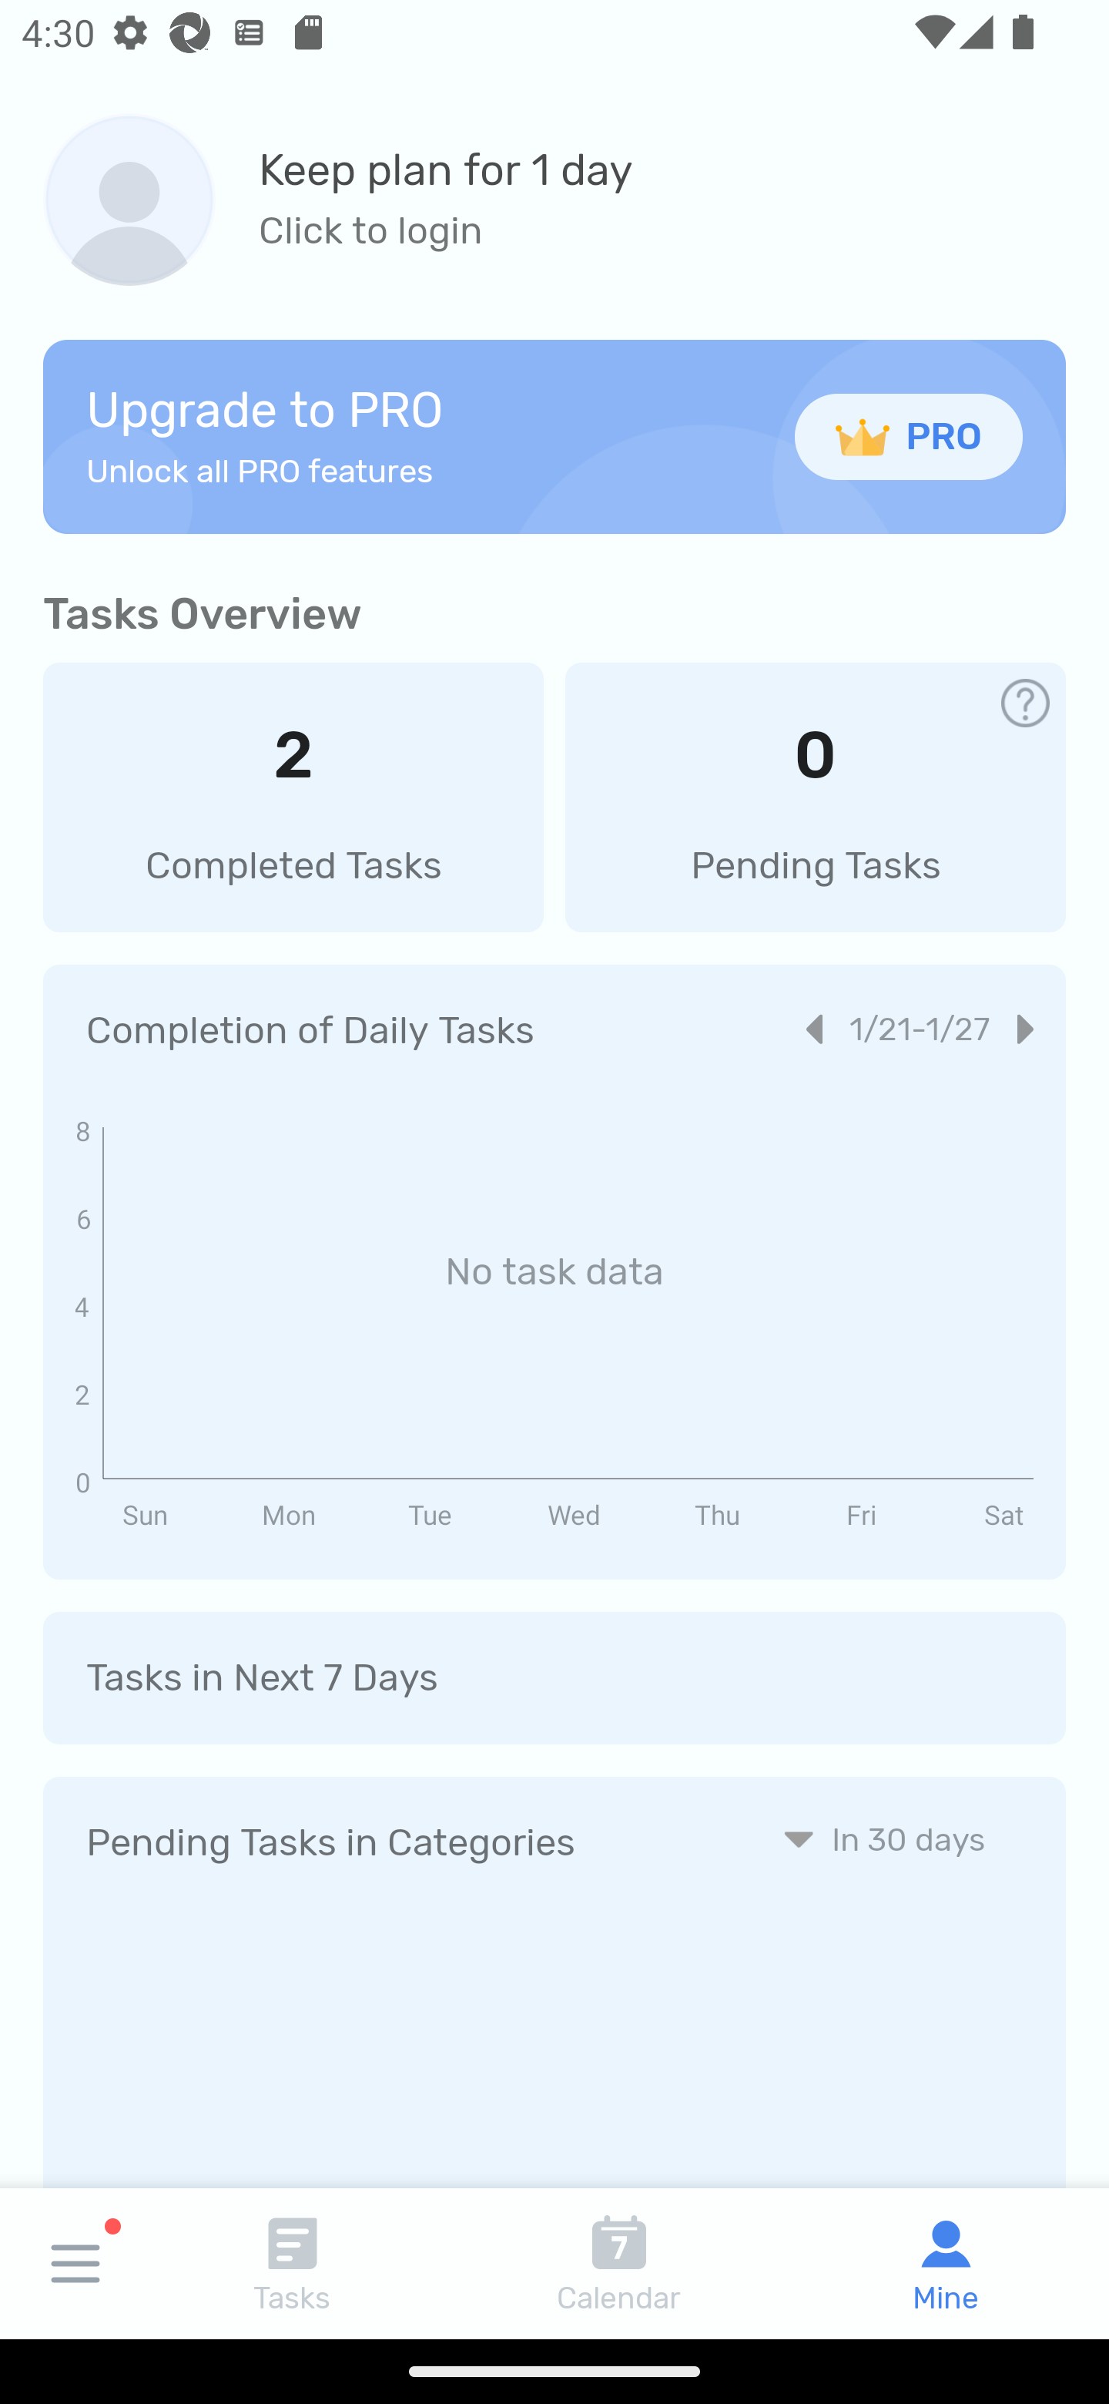 The width and height of the screenshot is (1109, 2404). What do you see at coordinates (946, 2263) in the screenshot?
I see `Mine` at bounding box center [946, 2263].